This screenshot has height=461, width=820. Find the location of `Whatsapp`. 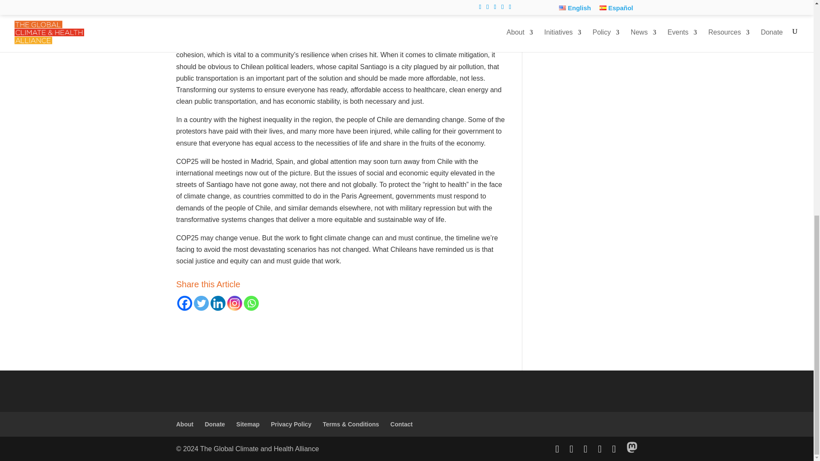

Whatsapp is located at coordinates (251, 303).